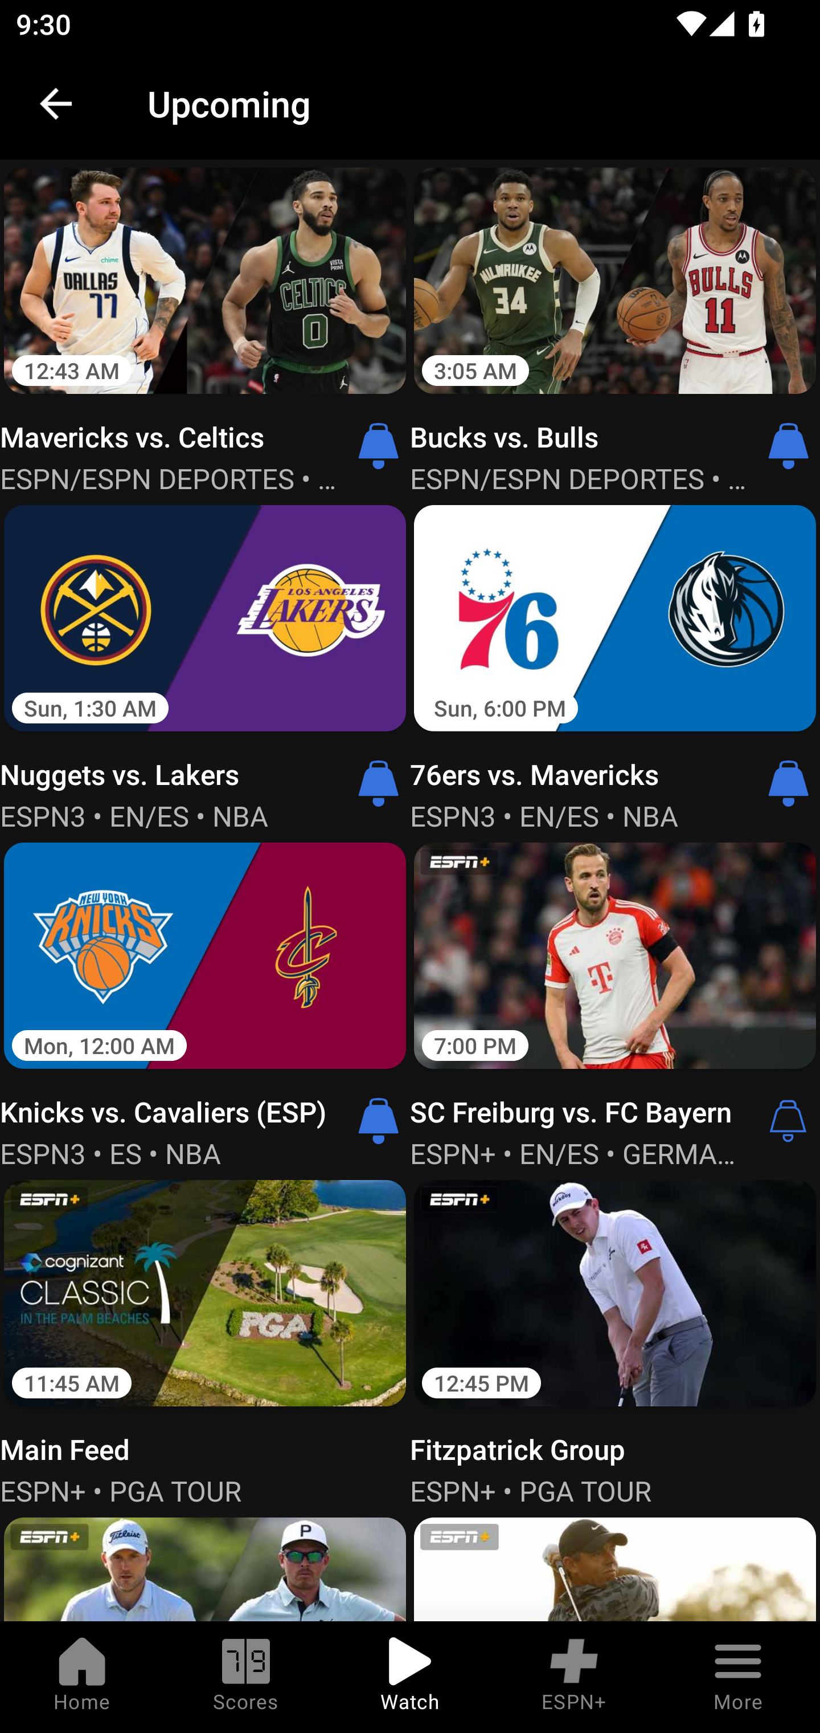 This screenshot has height=1733, width=820. What do you see at coordinates (82, 1677) in the screenshot?
I see `Home` at bounding box center [82, 1677].